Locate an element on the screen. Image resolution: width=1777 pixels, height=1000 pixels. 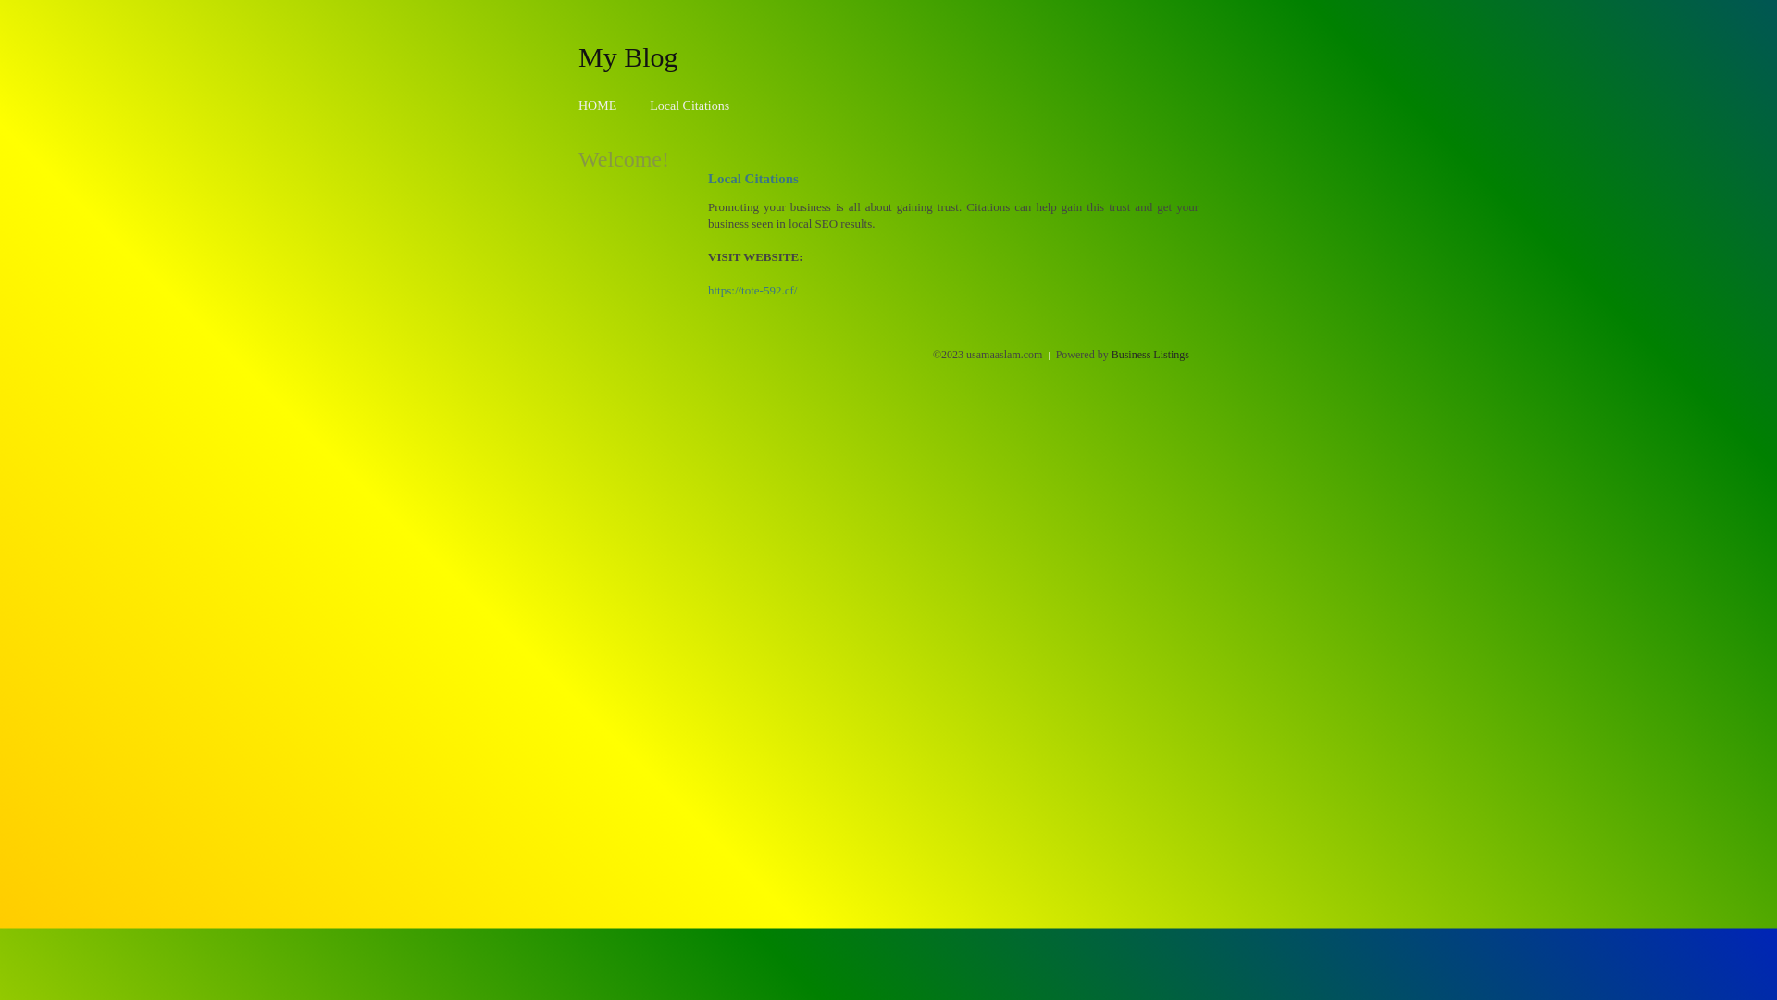
https://tote-592.cf/ is located at coordinates (752, 291).